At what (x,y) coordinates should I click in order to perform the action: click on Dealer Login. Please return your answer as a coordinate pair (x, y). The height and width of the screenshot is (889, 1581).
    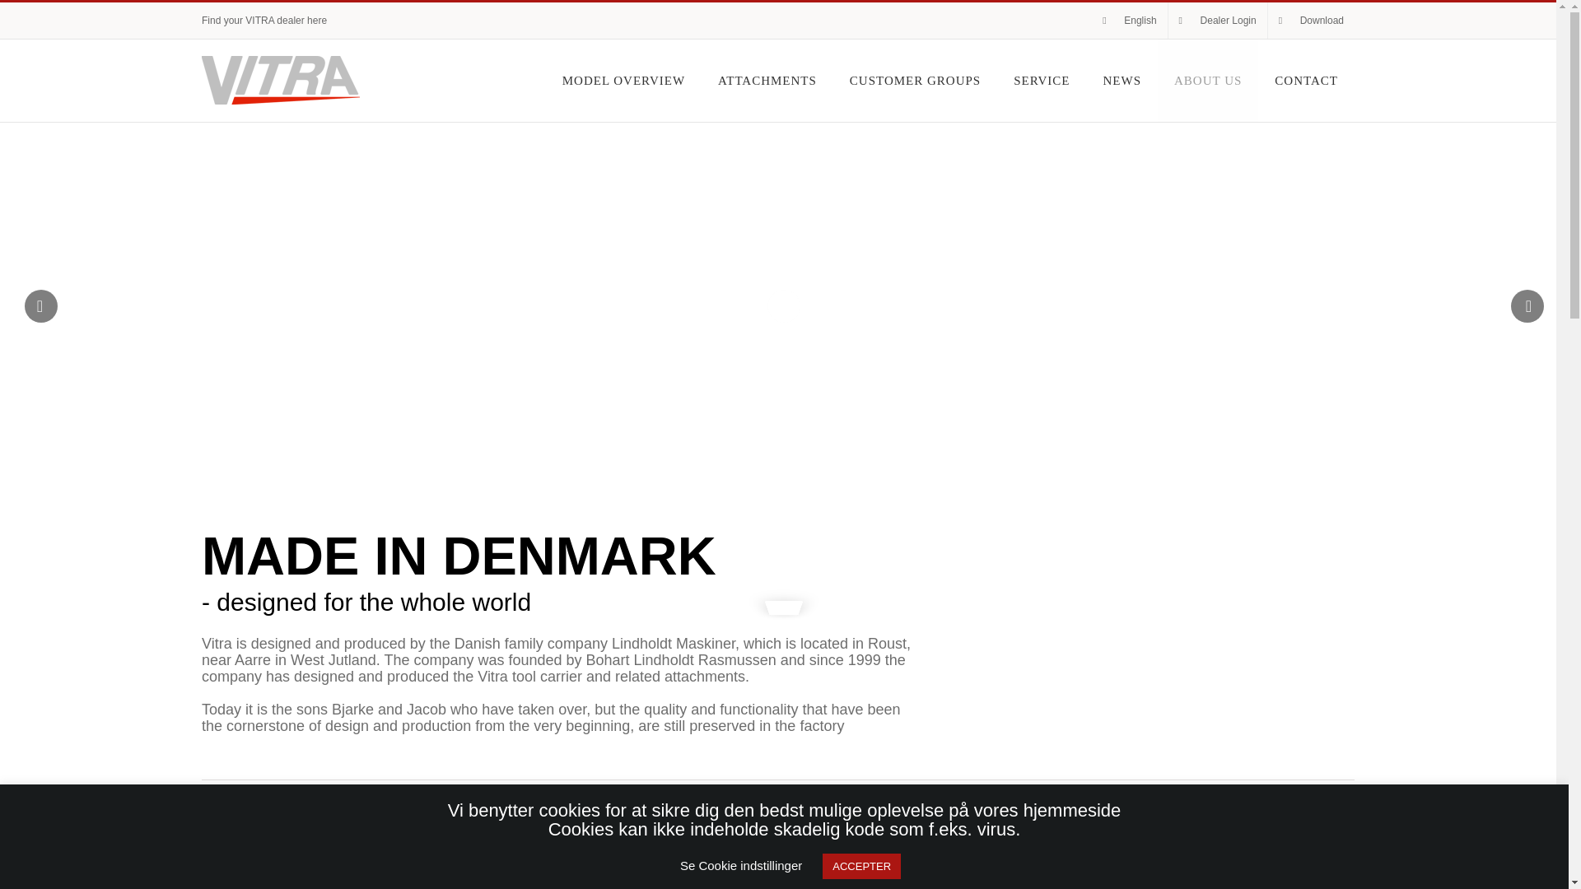
    Looking at the image, I should click on (1217, 21).